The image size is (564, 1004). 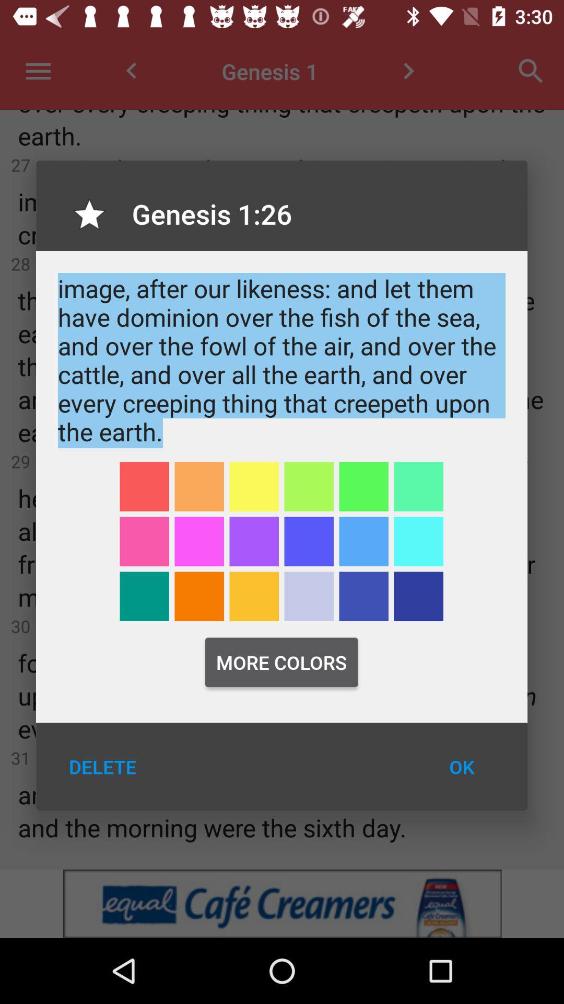 What do you see at coordinates (102, 767) in the screenshot?
I see `press icon to the left of the ok item` at bounding box center [102, 767].